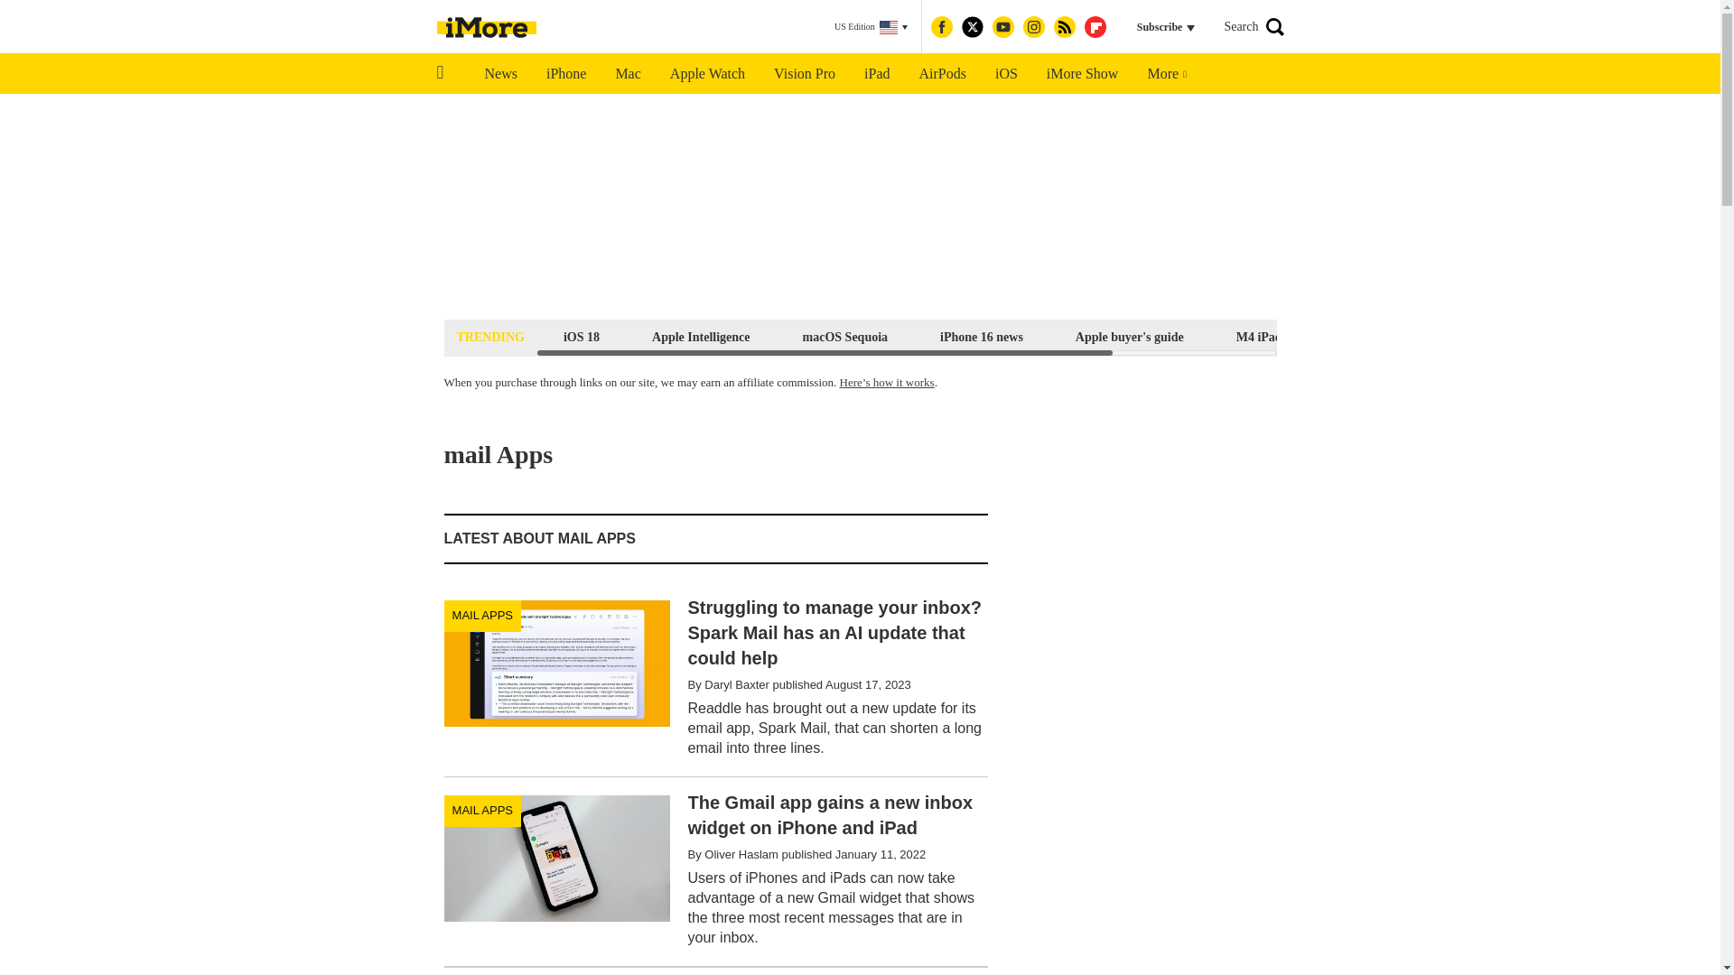 The width and height of the screenshot is (1734, 975). What do you see at coordinates (500, 74) in the screenshot?
I see `News` at bounding box center [500, 74].